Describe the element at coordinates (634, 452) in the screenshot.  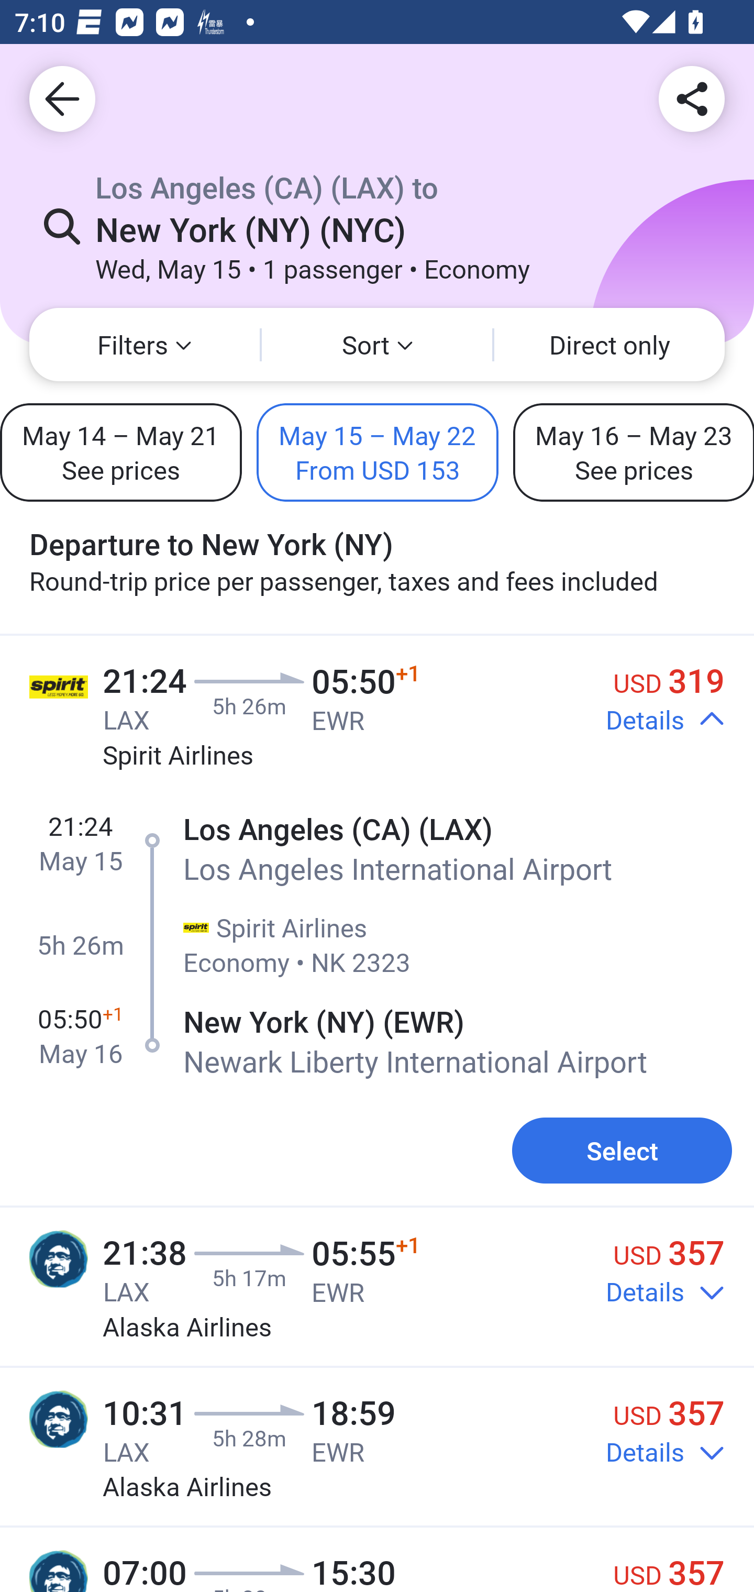
I see `May 16 – May 23 See prices` at that location.